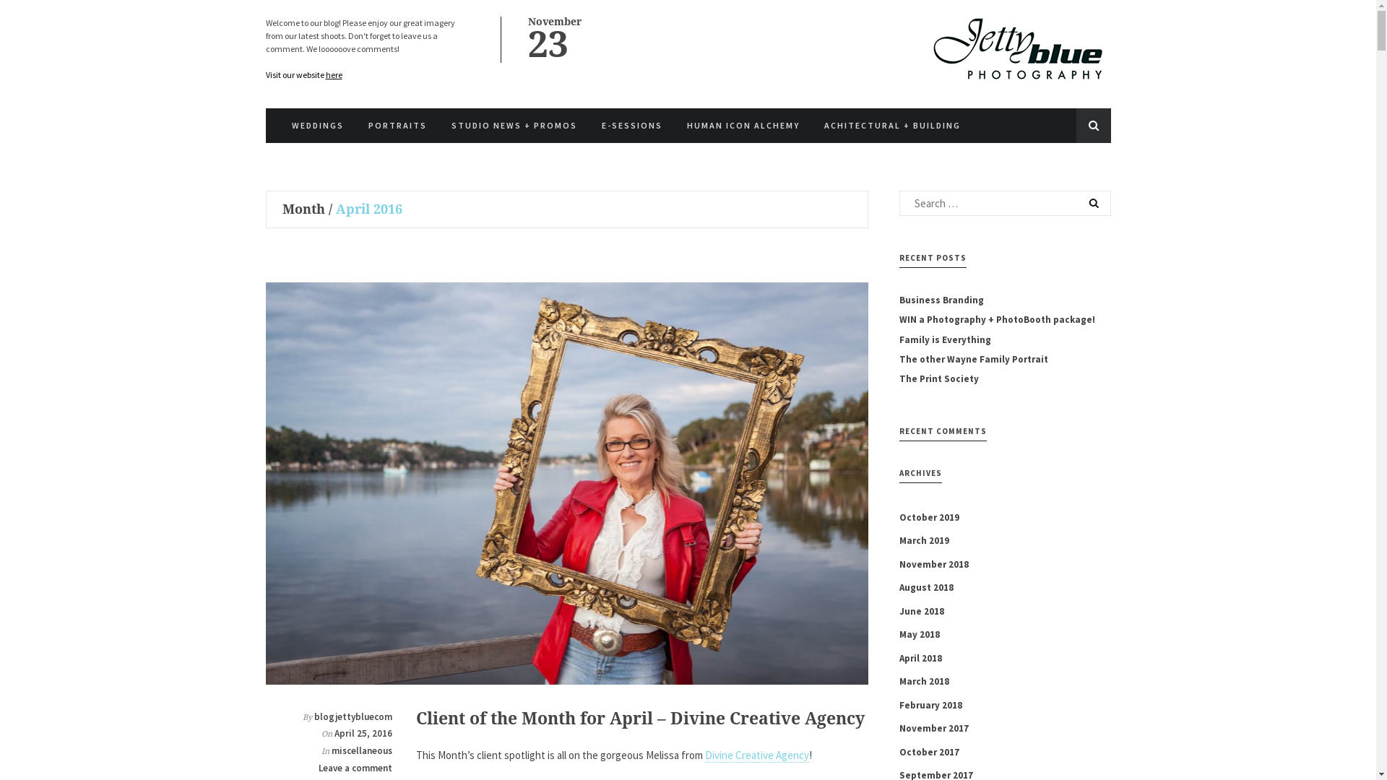 Image resolution: width=1387 pixels, height=780 pixels. Describe the element at coordinates (353, 716) in the screenshot. I see `blogjettybluecom` at that location.